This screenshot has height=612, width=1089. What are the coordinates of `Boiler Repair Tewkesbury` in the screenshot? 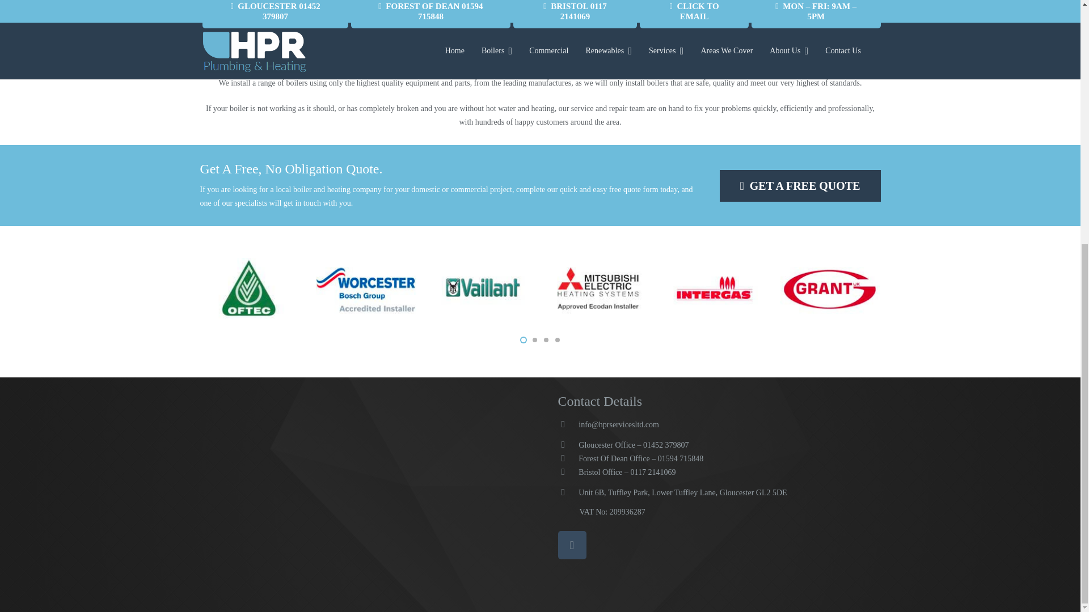 It's located at (540, 8).